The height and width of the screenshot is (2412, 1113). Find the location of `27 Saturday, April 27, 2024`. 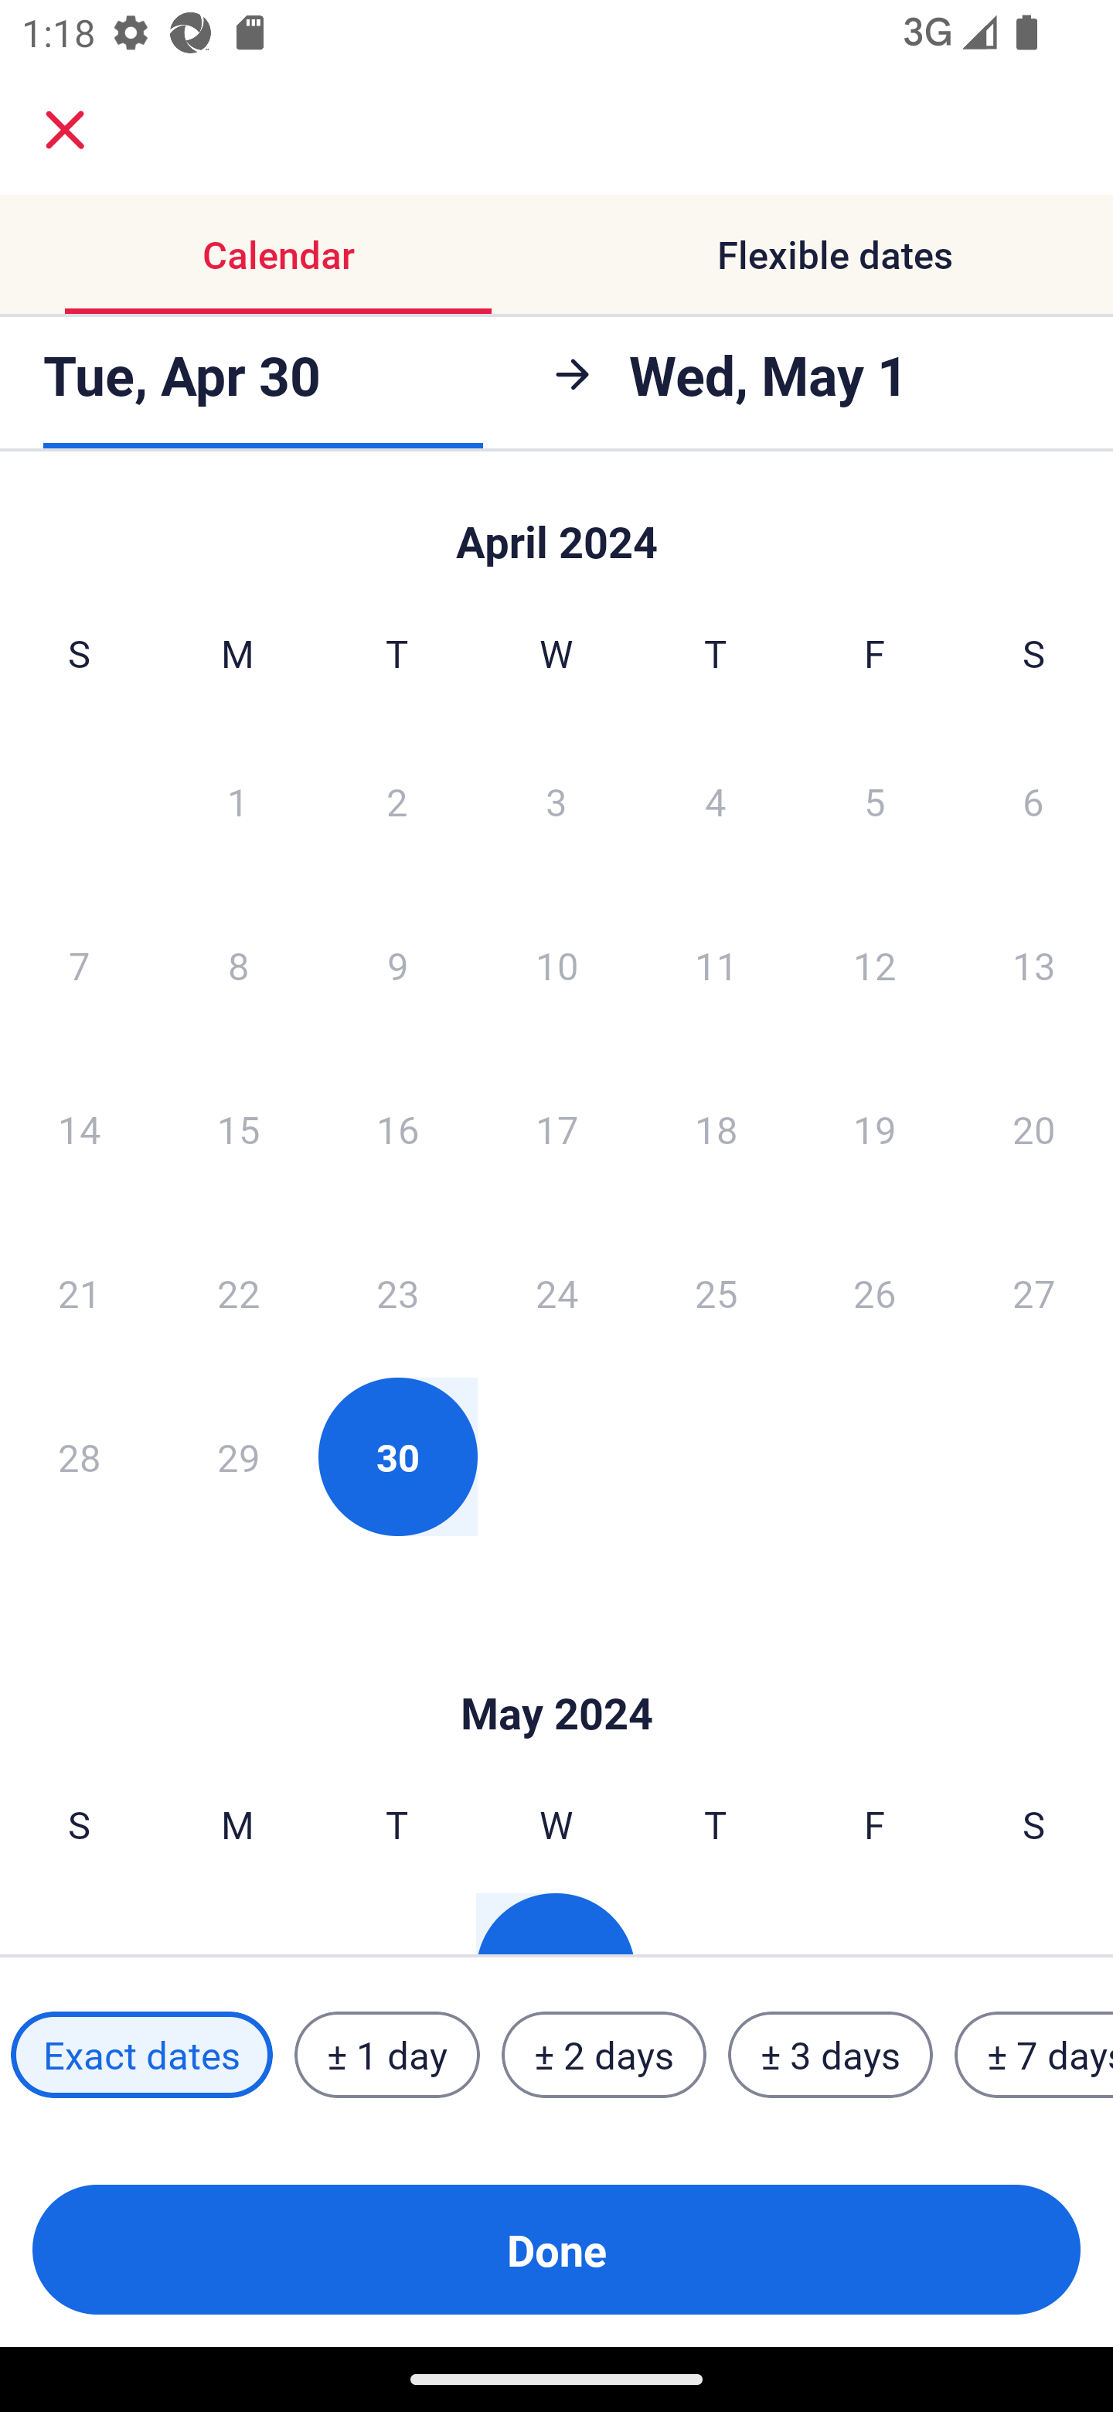

27 Saturday, April 27, 2024 is located at coordinates (1034, 1293).